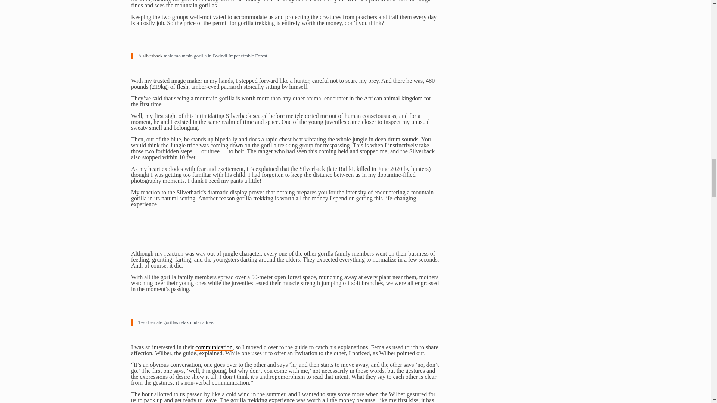 The image size is (717, 403). What do you see at coordinates (152, 55) in the screenshot?
I see `silverback` at bounding box center [152, 55].